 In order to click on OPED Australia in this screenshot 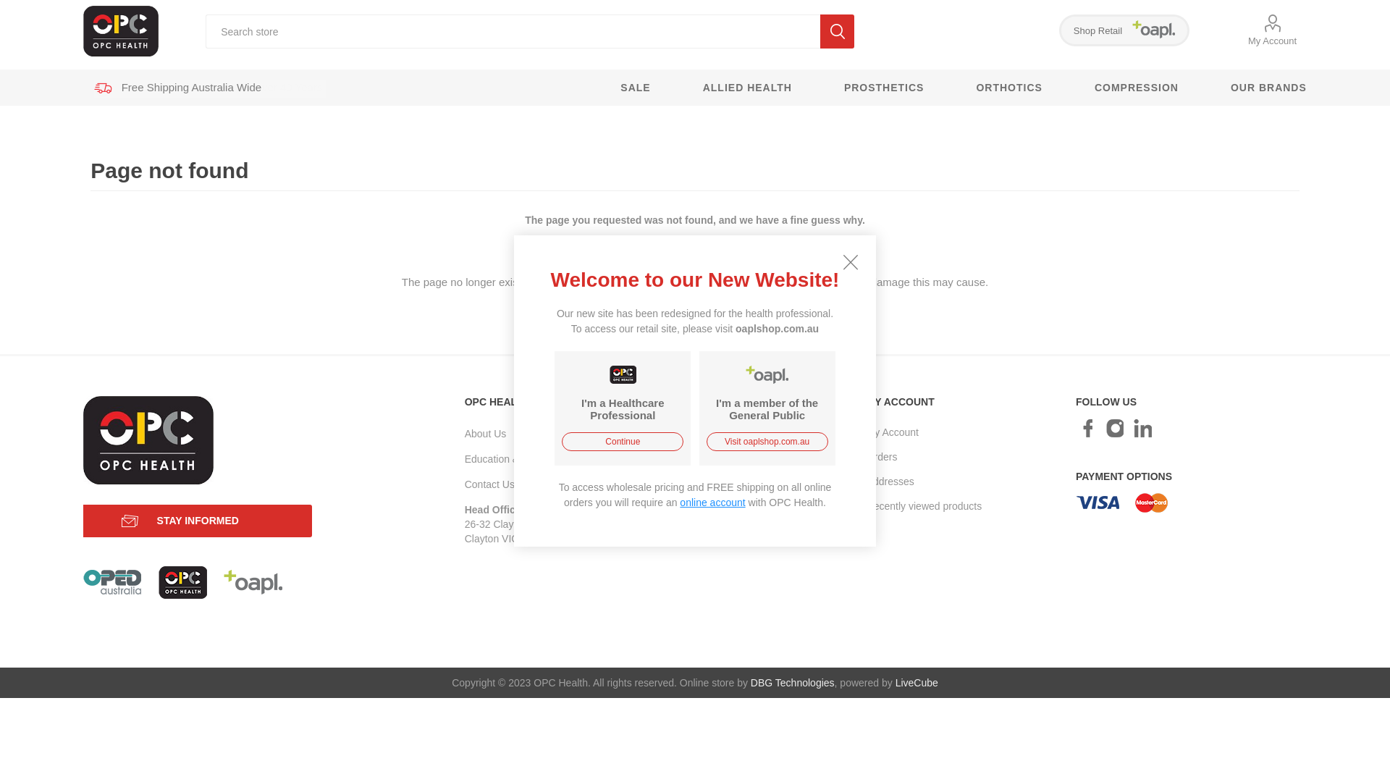, I will do `click(112, 582)`.